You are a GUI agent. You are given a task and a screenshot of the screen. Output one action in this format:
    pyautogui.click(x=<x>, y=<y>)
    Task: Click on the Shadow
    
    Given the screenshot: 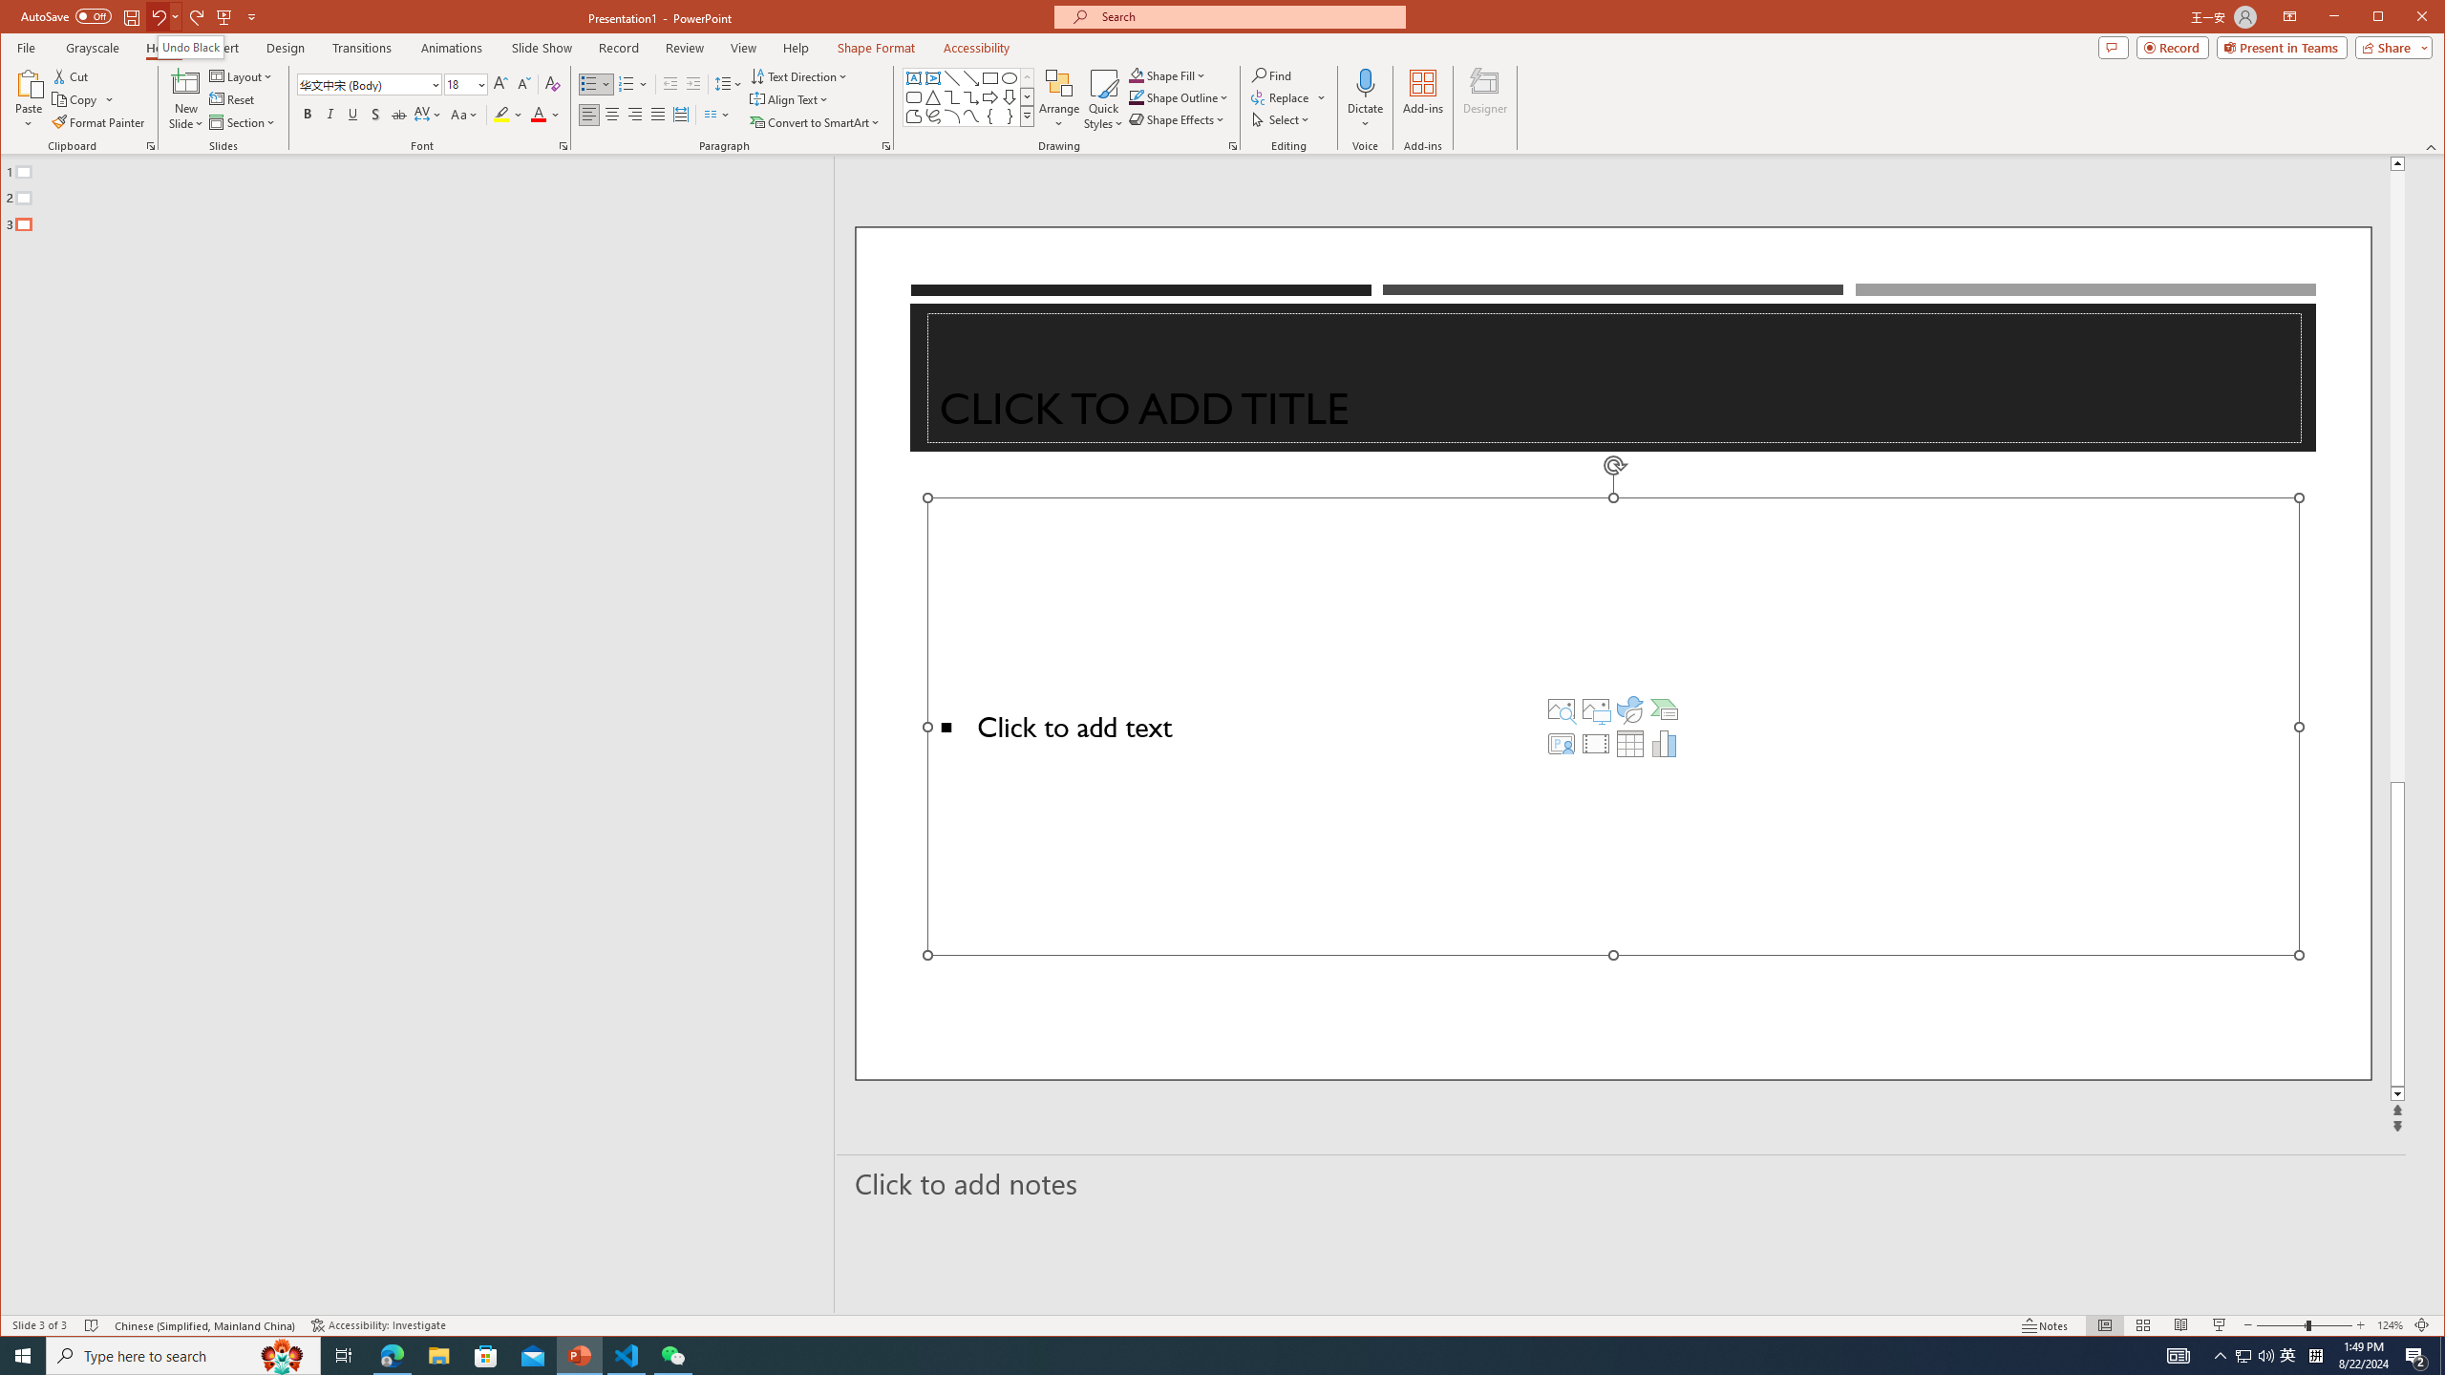 What is the action you would take?
    pyautogui.click(x=1595, y=709)
    